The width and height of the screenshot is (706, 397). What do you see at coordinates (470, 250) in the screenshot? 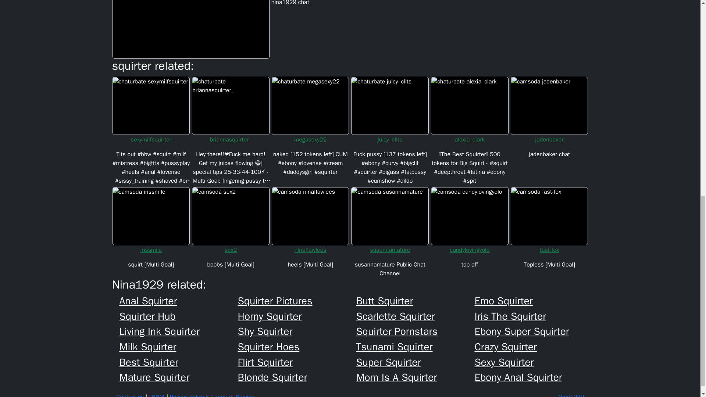
I see `candylovingyolo` at bounding box center [470, 250].